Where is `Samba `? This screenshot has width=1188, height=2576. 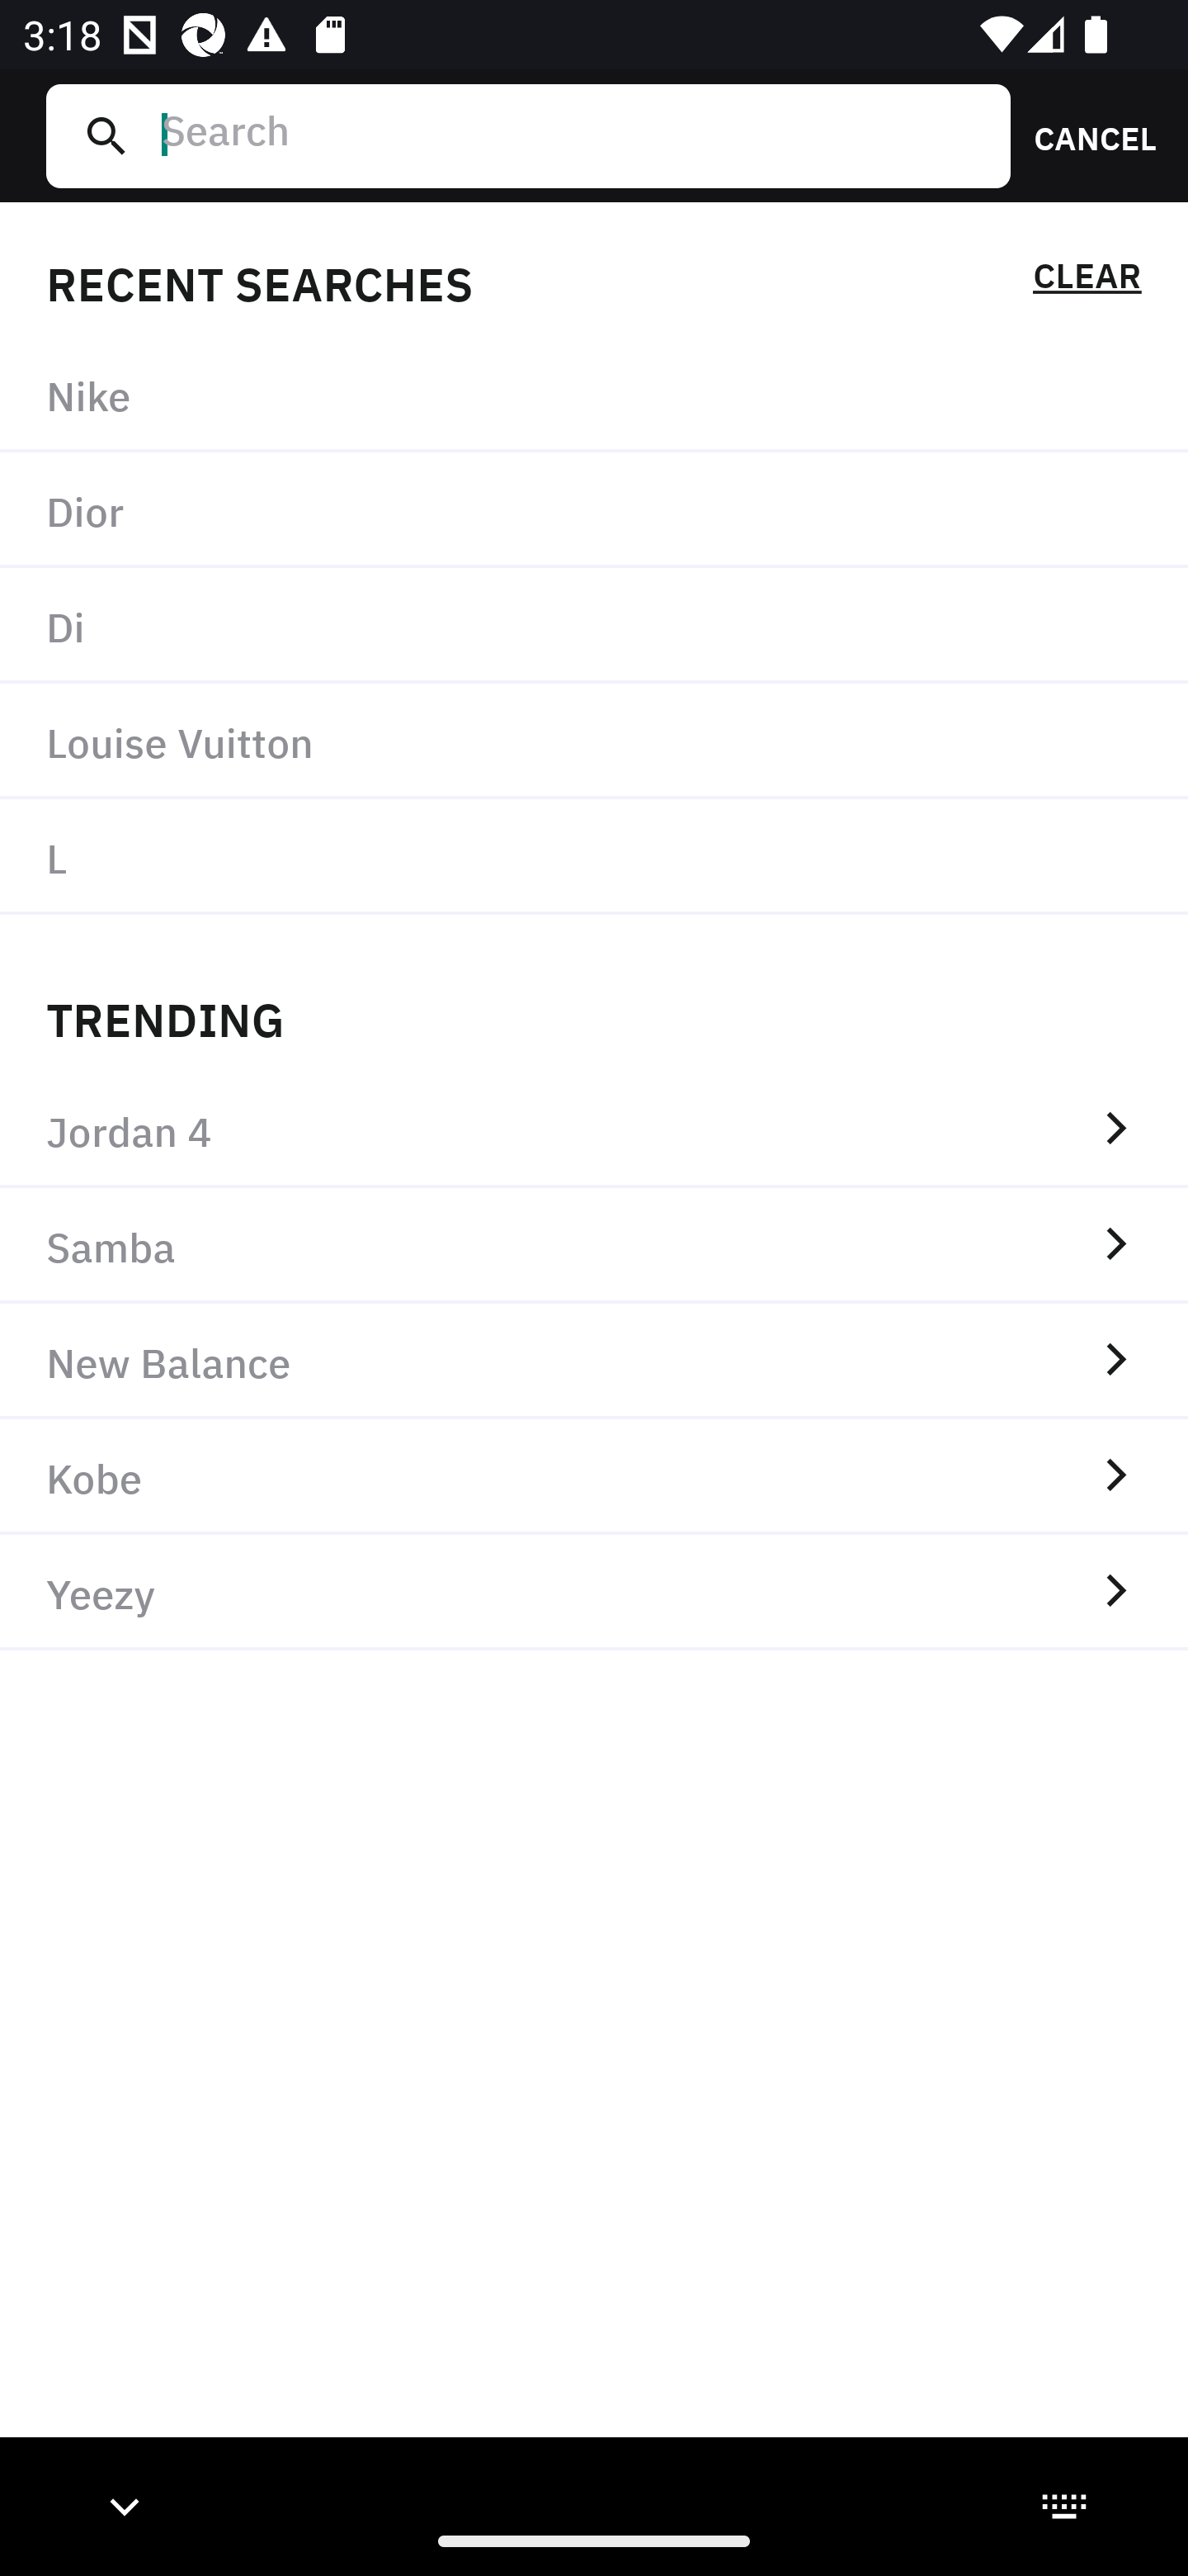 Samba  is located at coordinates (594, 1245).